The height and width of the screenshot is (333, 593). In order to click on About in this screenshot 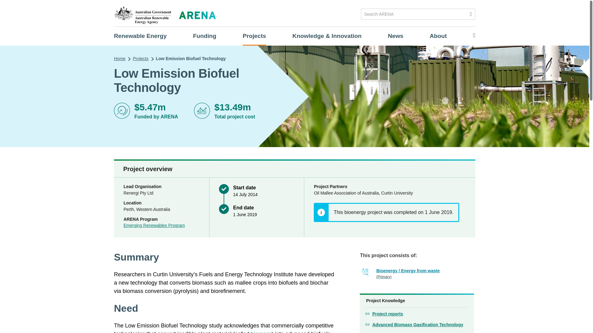, I will do `click(438, 36)`.